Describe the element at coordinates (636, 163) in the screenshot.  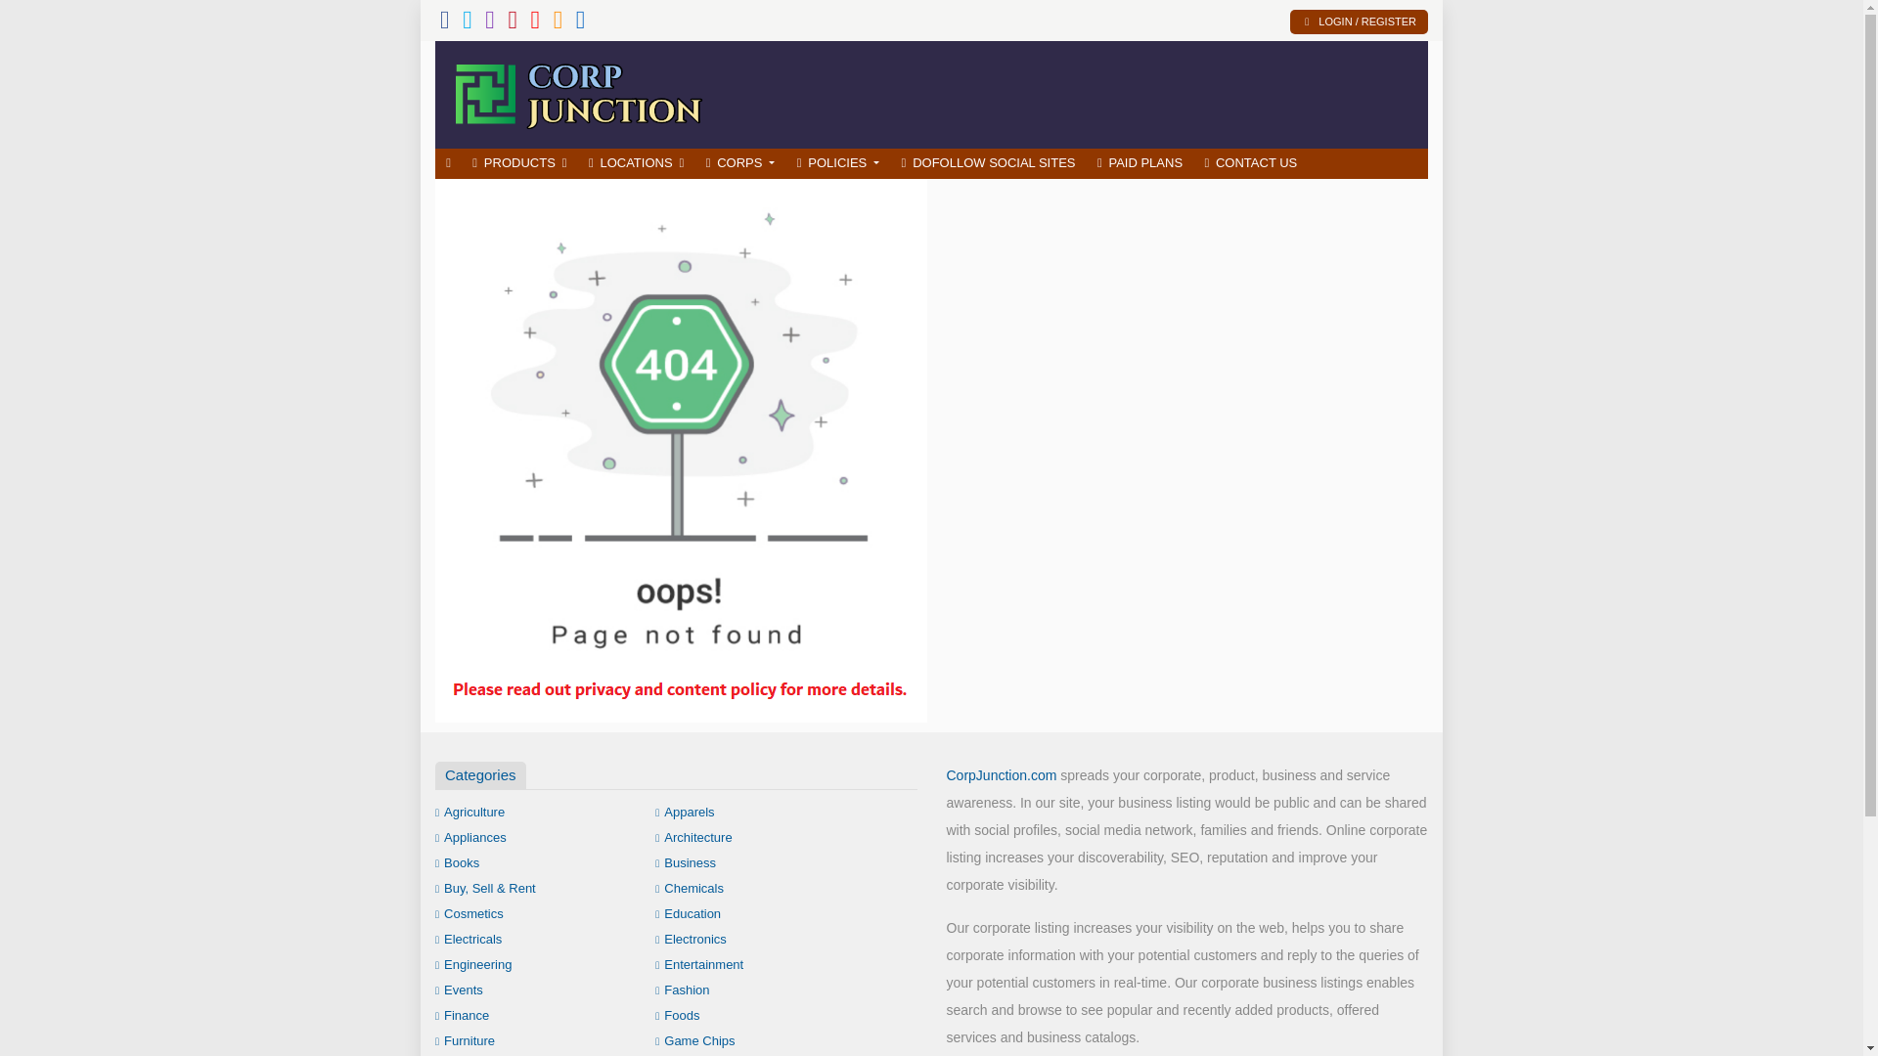
I see `LOCATIONS` at that location.